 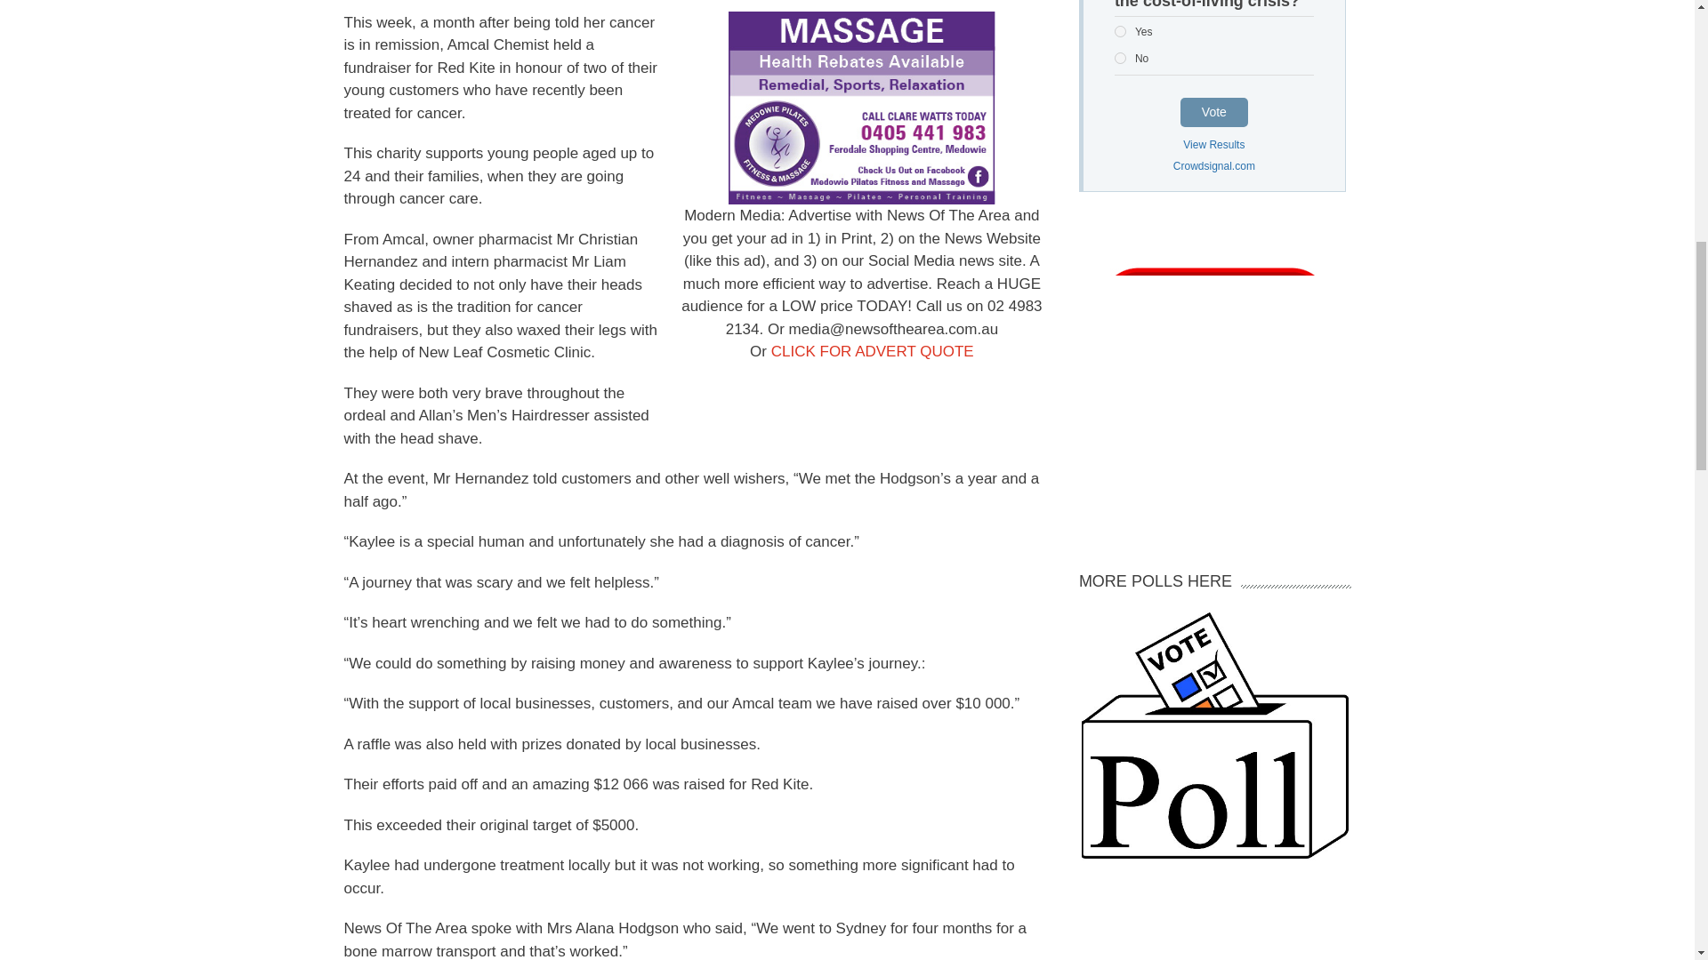 What do you see at coordinates (1120, 32) in the screenshot?
I see `60815113` at bounding box center [1120, 32].